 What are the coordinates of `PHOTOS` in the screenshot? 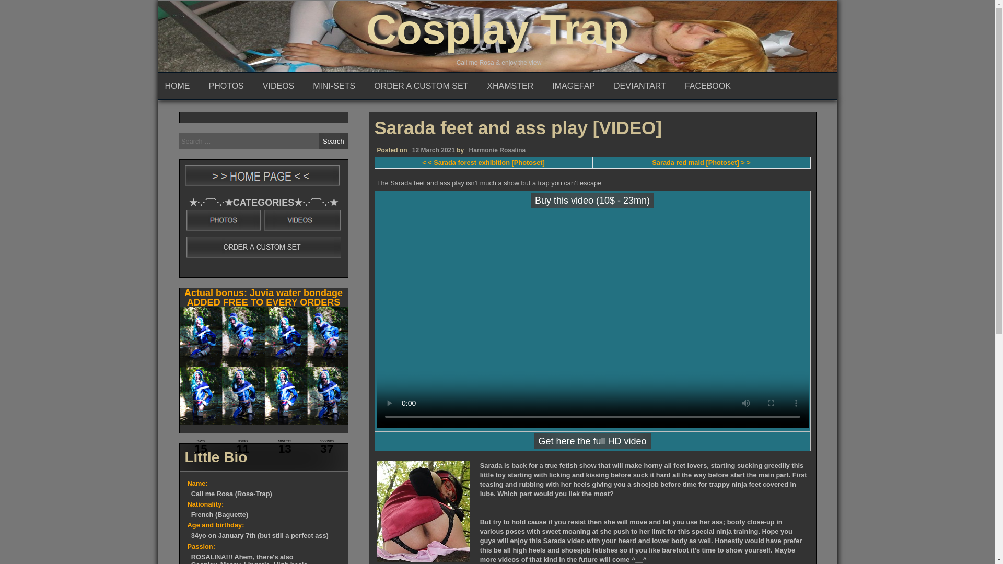 It's located at (228, 86).